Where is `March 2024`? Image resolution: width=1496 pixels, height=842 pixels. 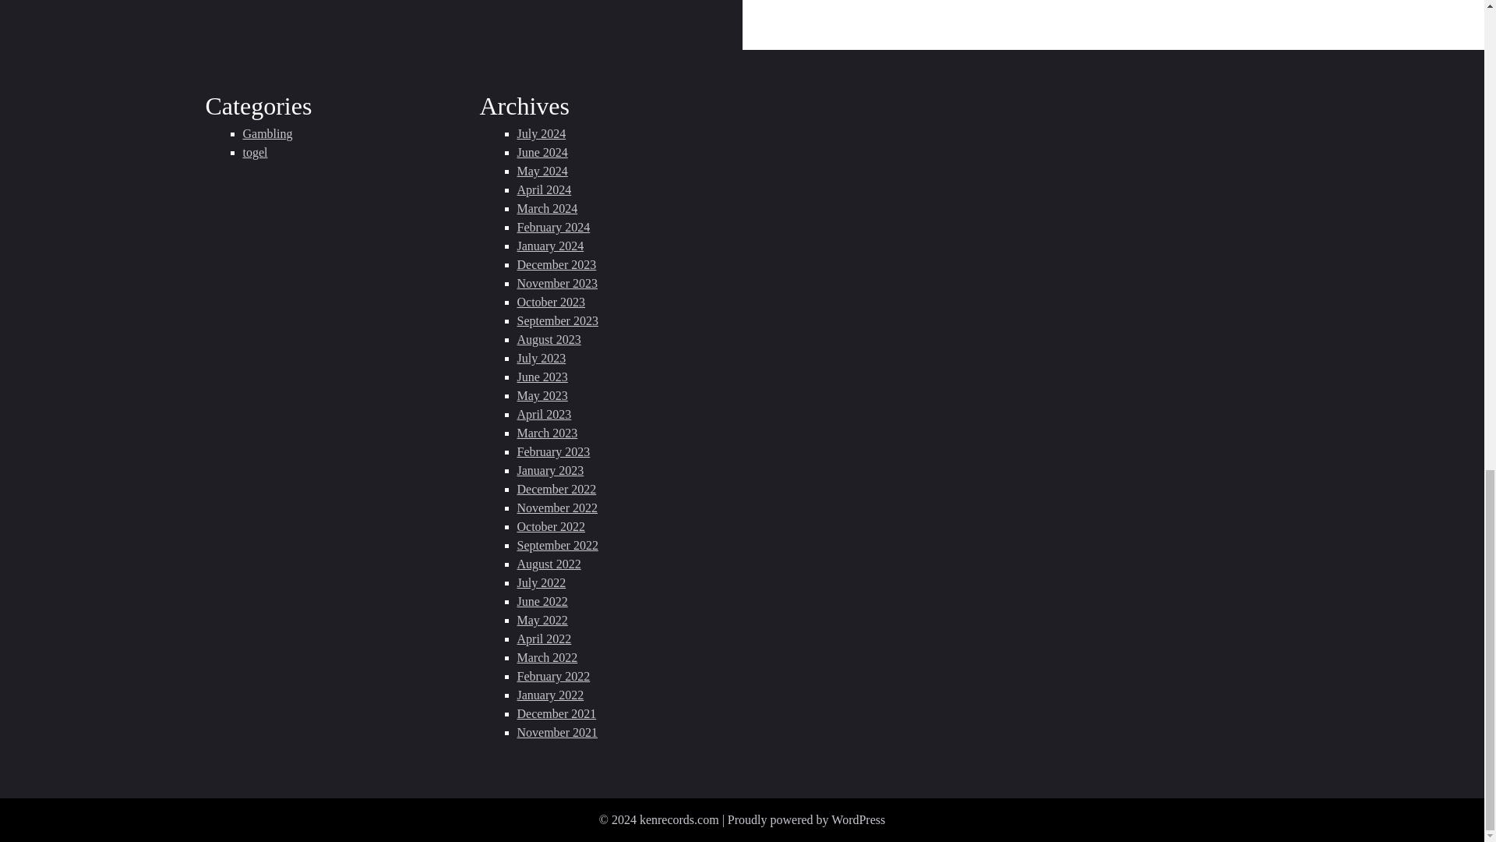
March 2024 is located at coordinates (547, 209).